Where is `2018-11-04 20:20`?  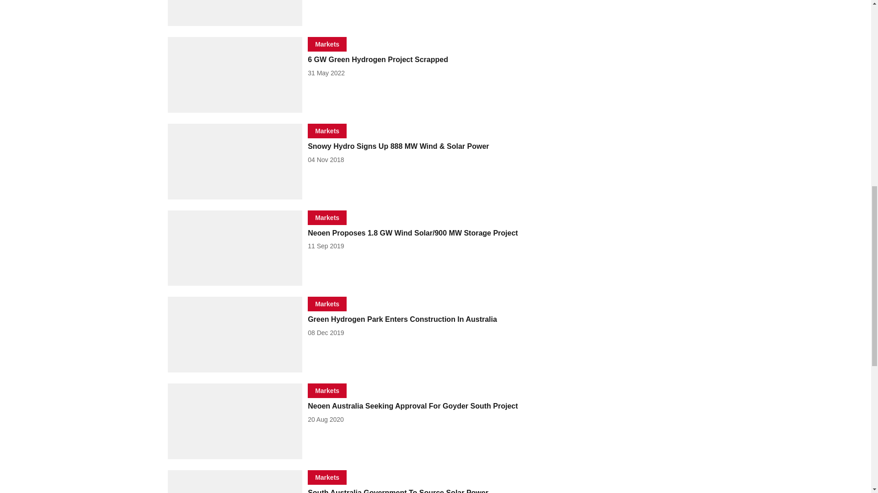 2018-11-04 20:20 is located at coordinates (326, 160).